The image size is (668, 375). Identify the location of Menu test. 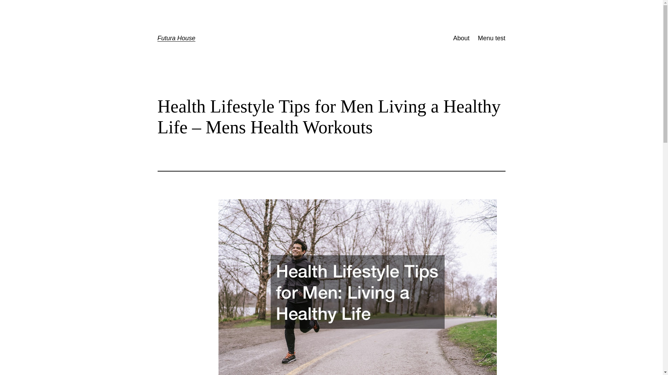
(491, 38).